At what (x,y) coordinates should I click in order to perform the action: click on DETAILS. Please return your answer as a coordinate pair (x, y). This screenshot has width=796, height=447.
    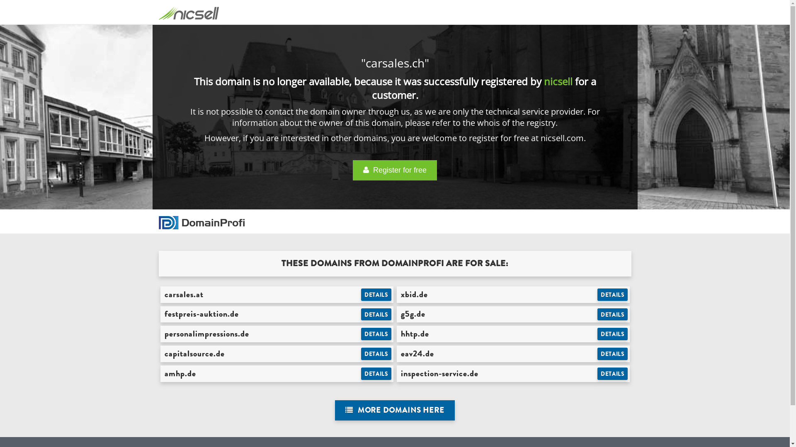
    Looking at the image, I should click on (376, 315).